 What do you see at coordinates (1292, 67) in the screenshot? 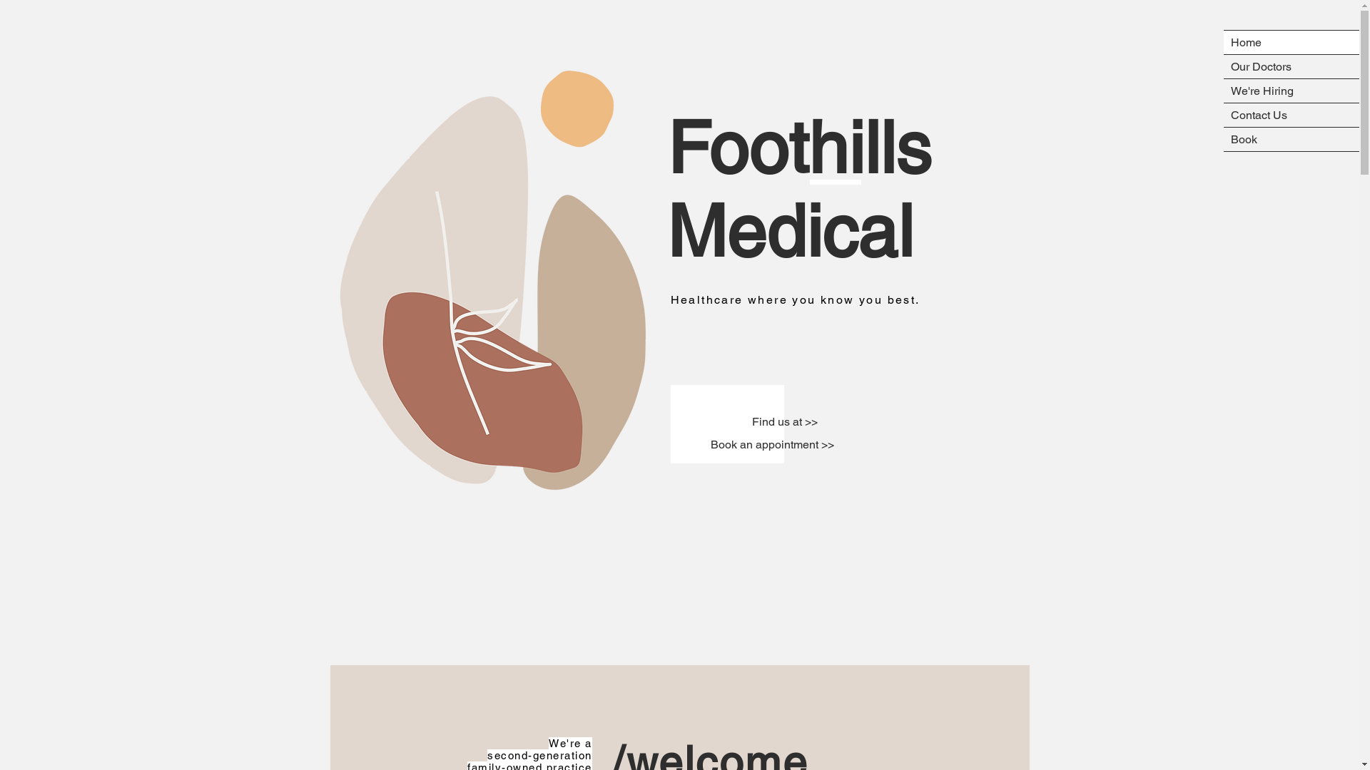
I see `Our Doctors` at bounding box center [1292, 67].